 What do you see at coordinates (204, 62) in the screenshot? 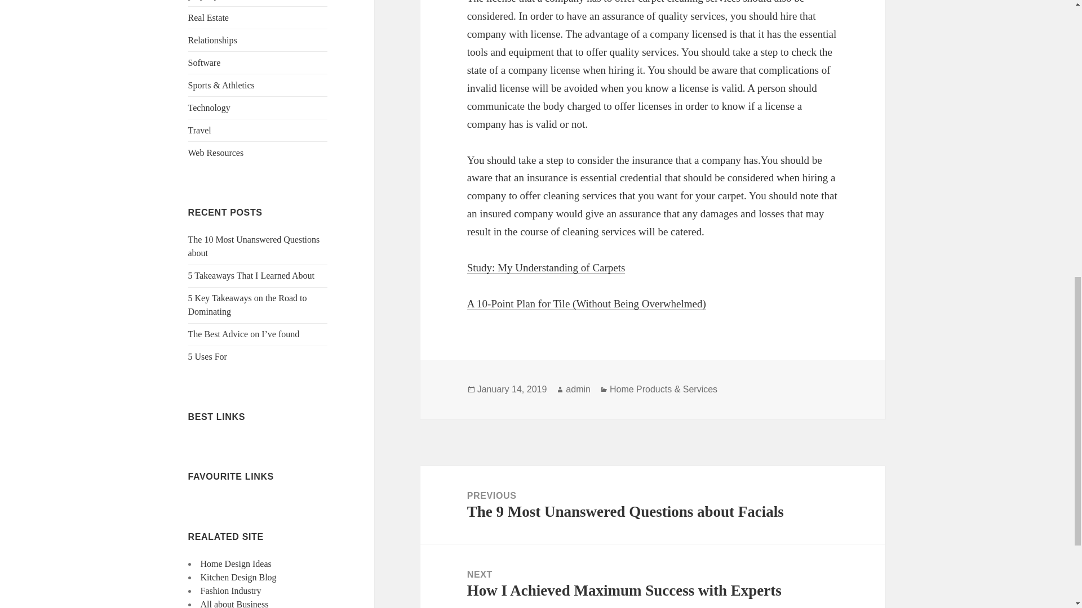
I see `Software` at bounding box center [204, 62].